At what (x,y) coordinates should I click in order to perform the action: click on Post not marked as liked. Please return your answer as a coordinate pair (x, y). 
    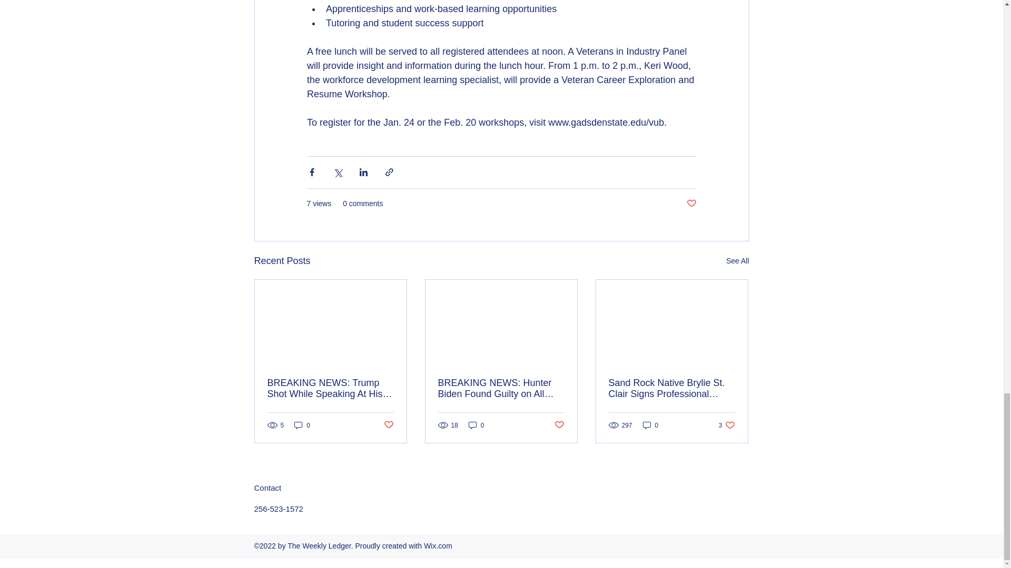
    Looking at the image, I should click on (388, 425).